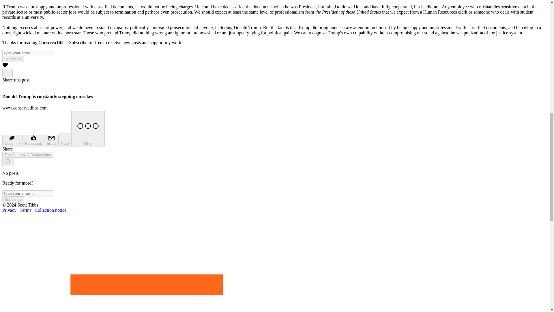  Describe the element at coordinates (51, 140) in the screenshot. I see `Email` at that location.